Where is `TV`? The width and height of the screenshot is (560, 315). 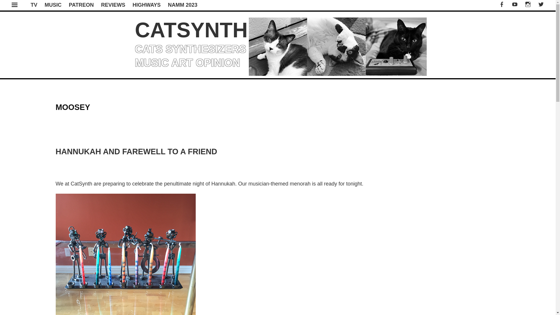
TV is located at coordinates (34, 5).